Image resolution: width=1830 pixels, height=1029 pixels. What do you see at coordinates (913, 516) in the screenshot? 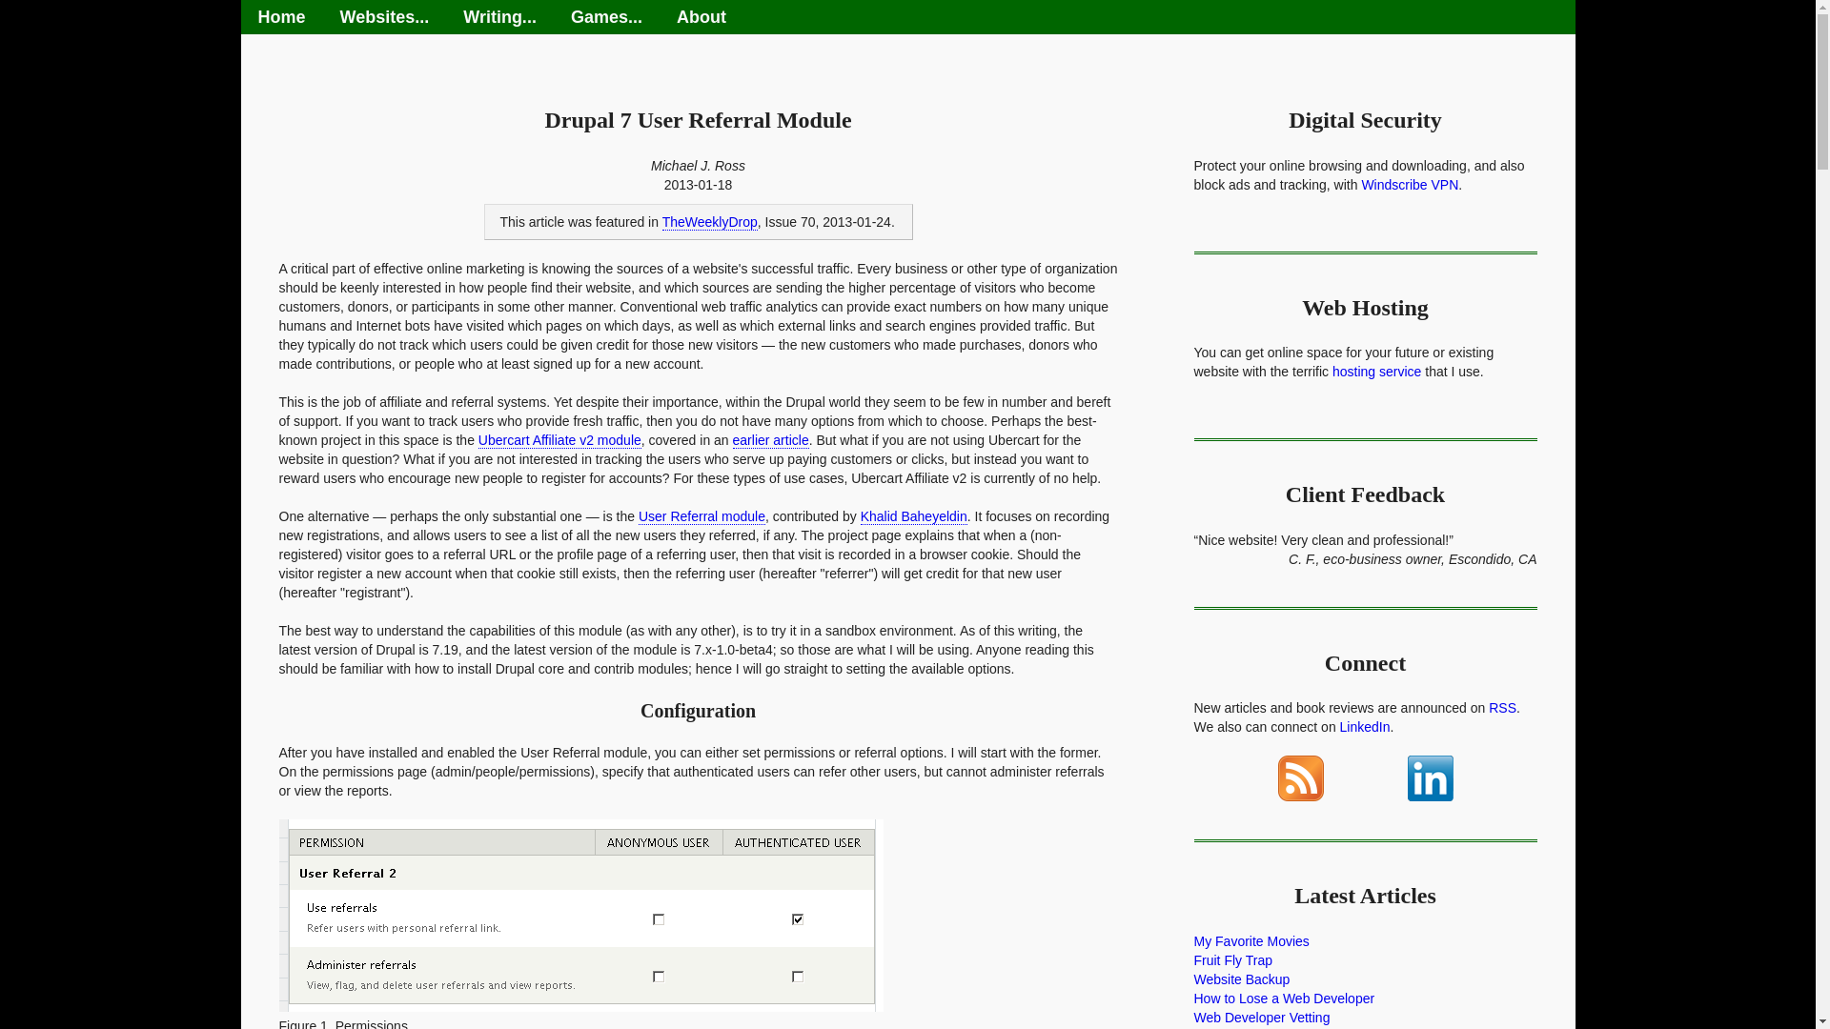
I see `Khalid Baheyeldin` at bounding box center [913, 516].